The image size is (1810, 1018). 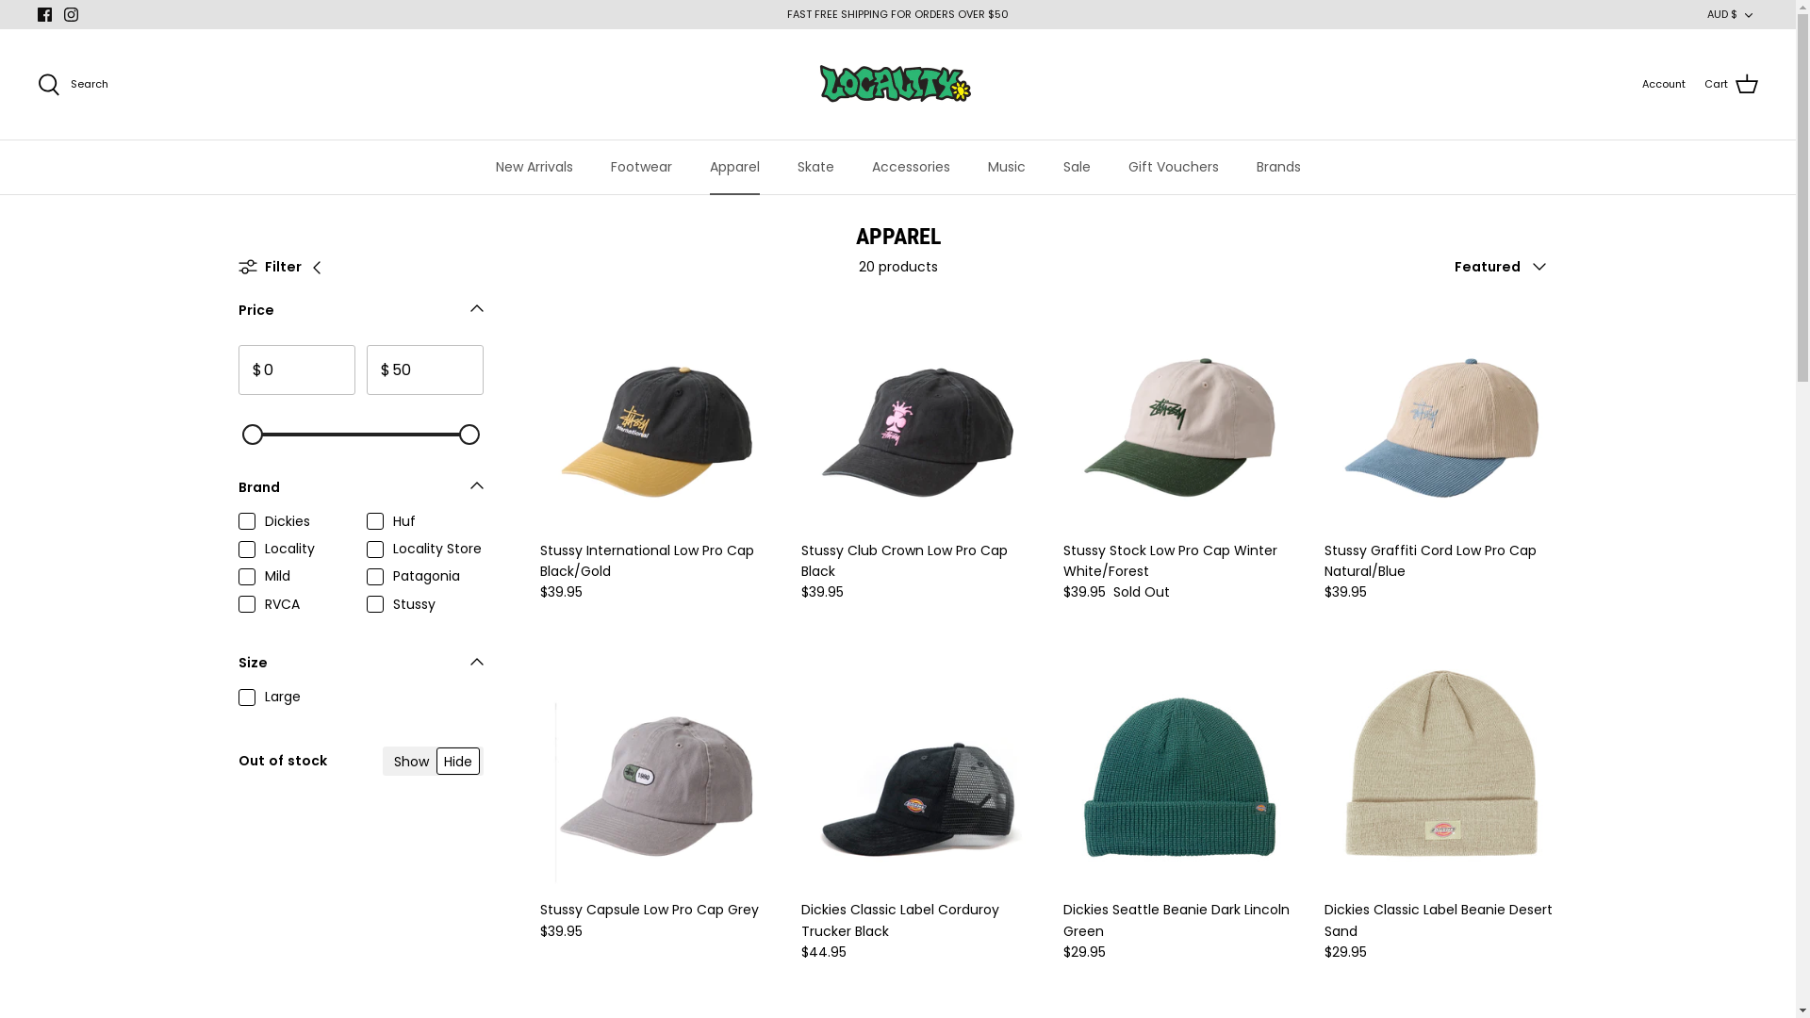 I want to click on Apparel, so click(x=733, y=168).